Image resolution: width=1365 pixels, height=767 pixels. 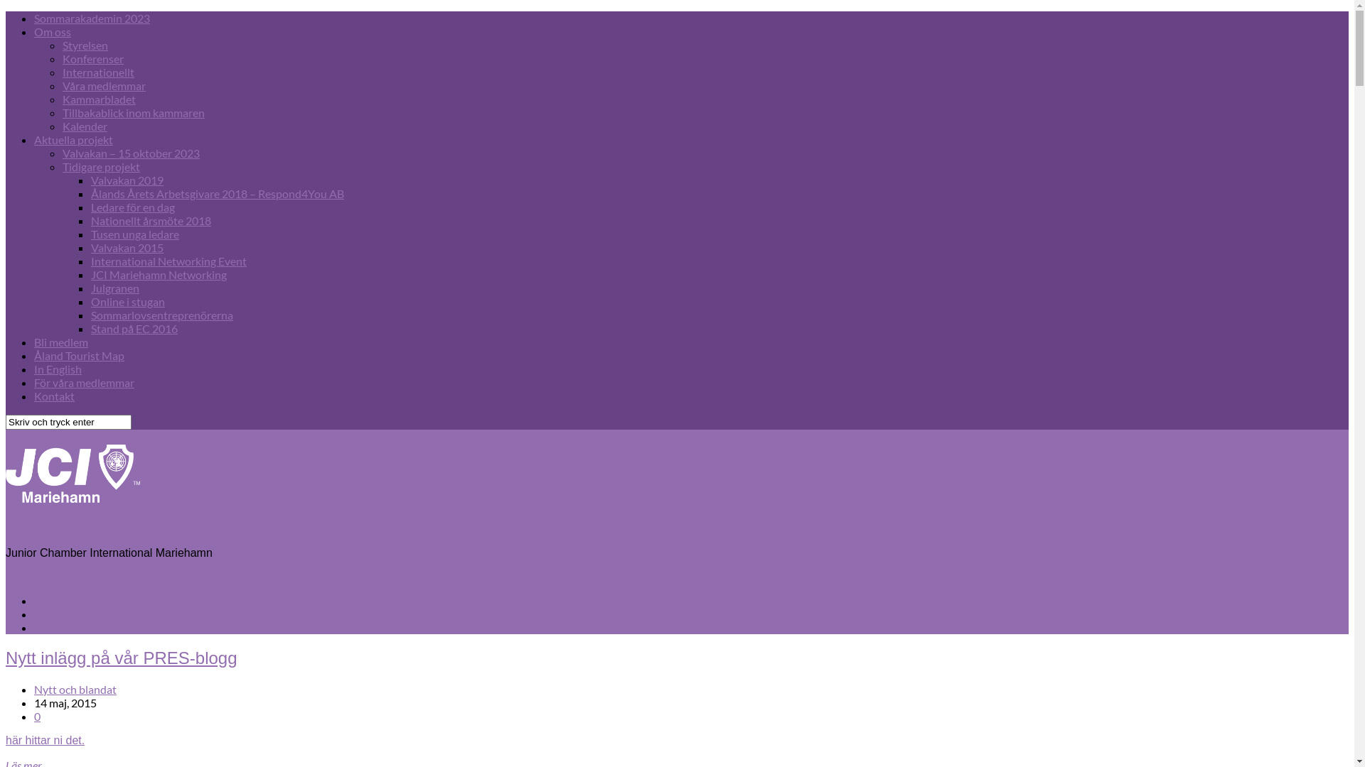 What do you see at coordinates (54, 396) in the screenshot?
I see `Kontakt` at bounding box center [54, 396].